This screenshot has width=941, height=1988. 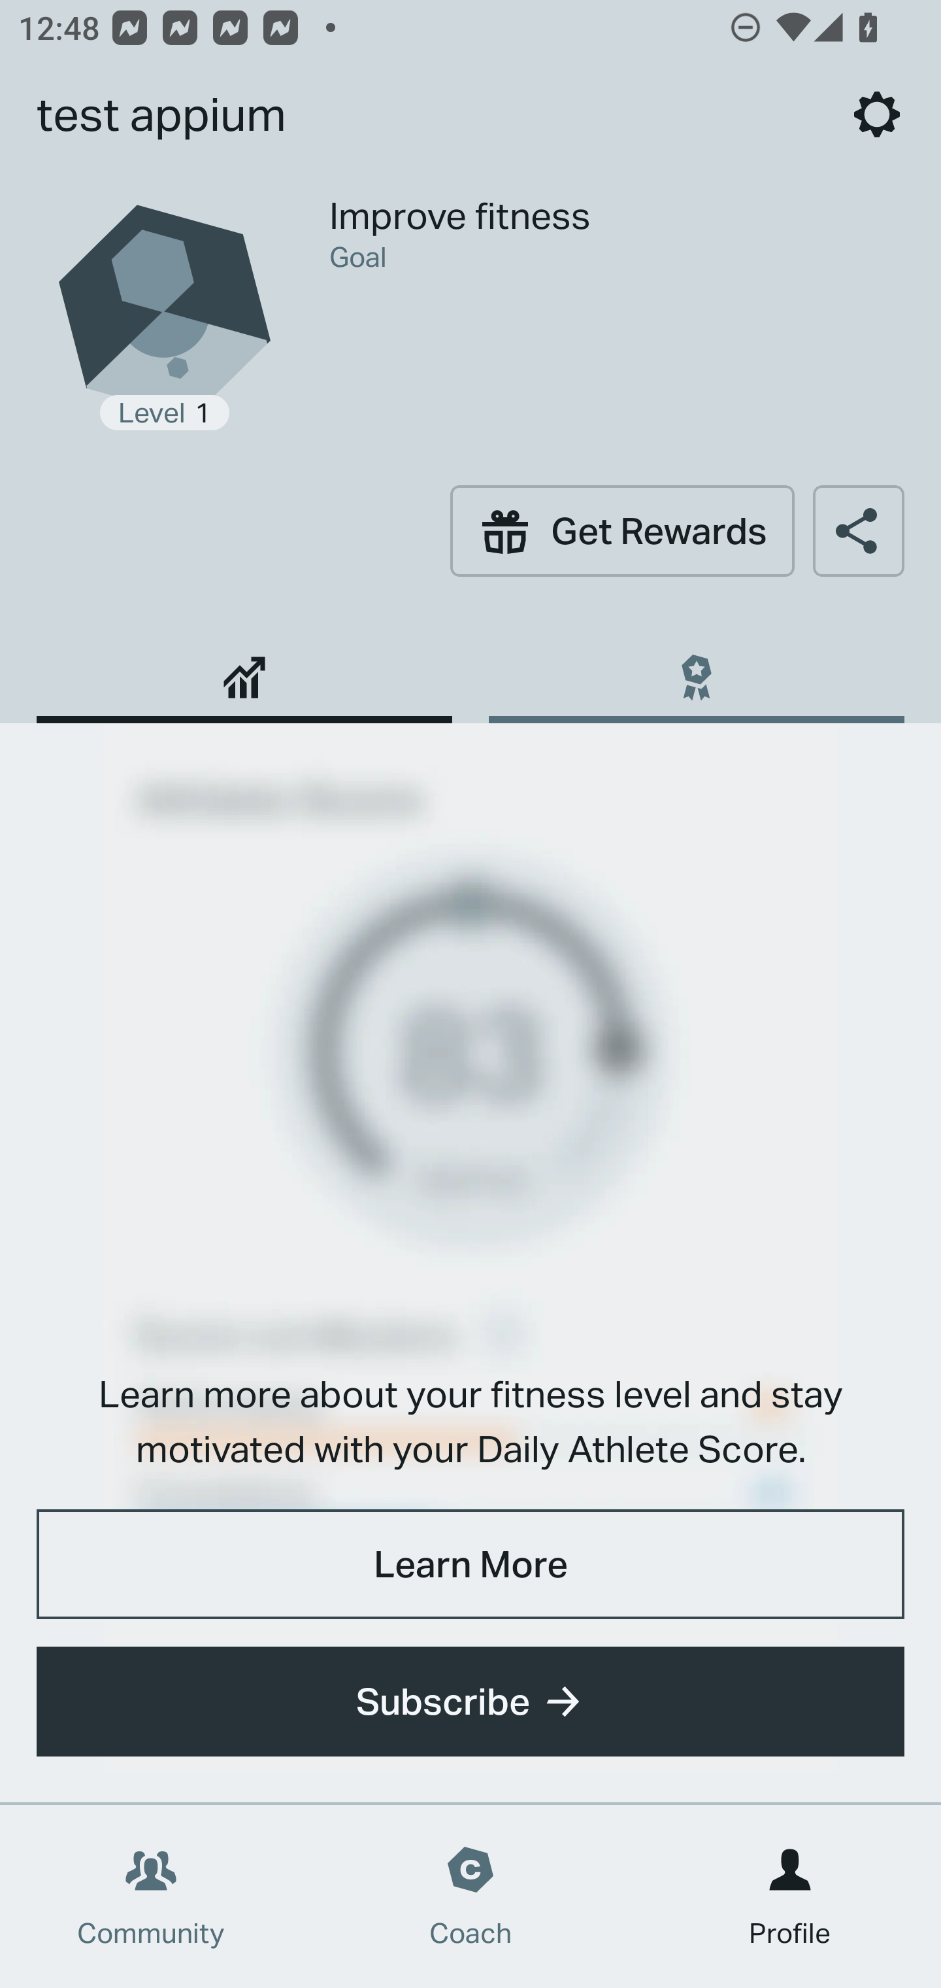 What do you see at coordinates (151, 1896) in the screenshot?
I see `Community` at bounding box center [151, 1896].